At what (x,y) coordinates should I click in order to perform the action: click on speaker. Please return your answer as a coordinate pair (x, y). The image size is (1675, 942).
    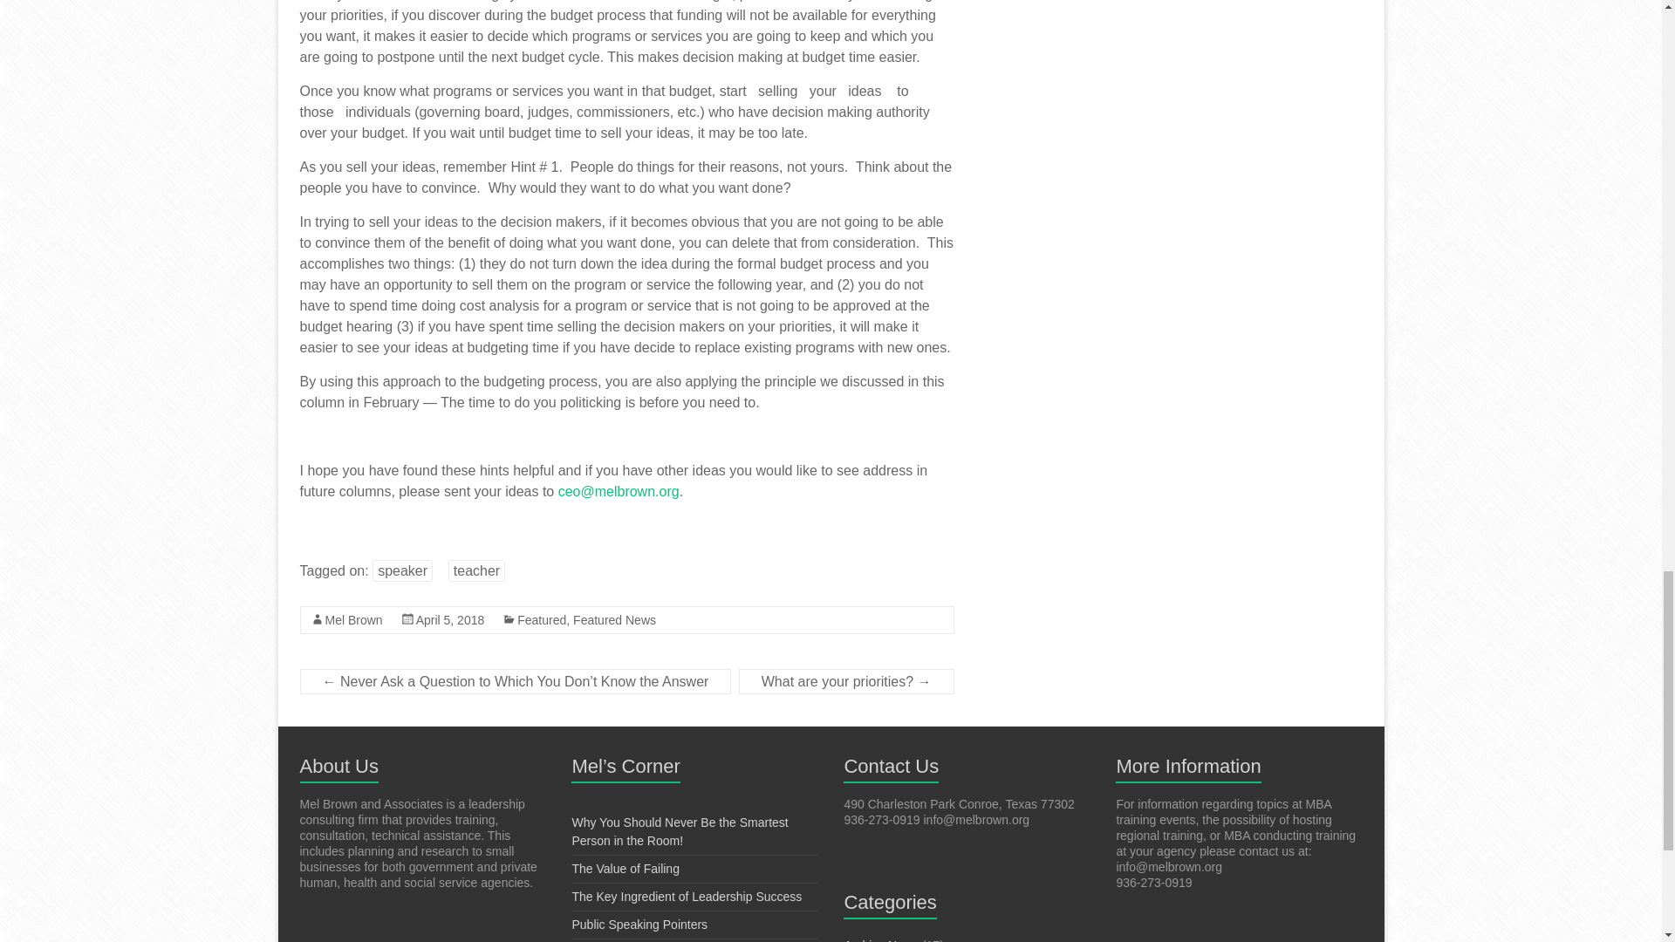
    Looking at the image, I should click on (401, 570).